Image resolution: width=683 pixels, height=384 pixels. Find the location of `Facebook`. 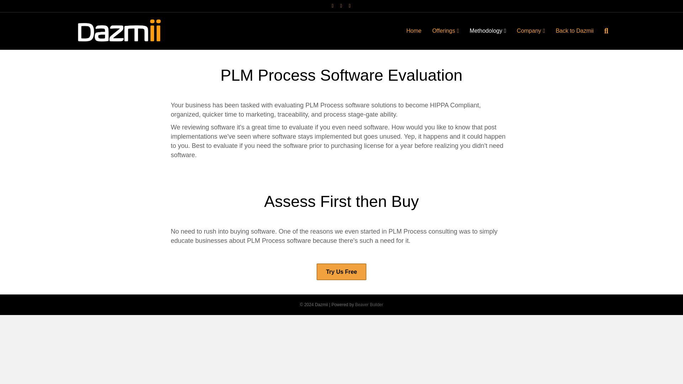

Facebook is located at coordinates (332, 5).